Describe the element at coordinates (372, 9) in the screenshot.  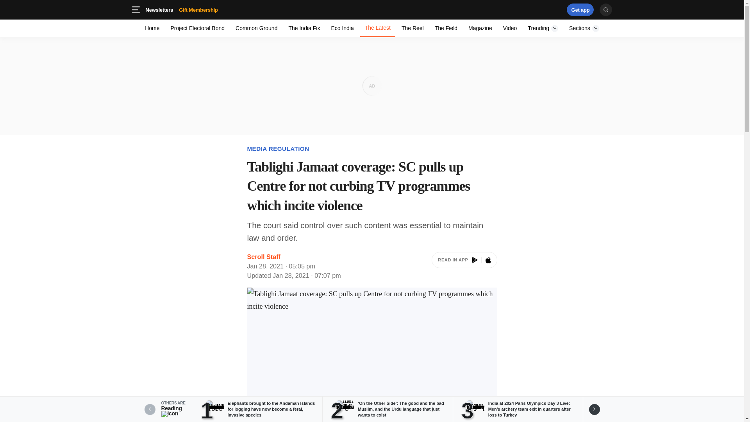
I see `Eco India` at that location.